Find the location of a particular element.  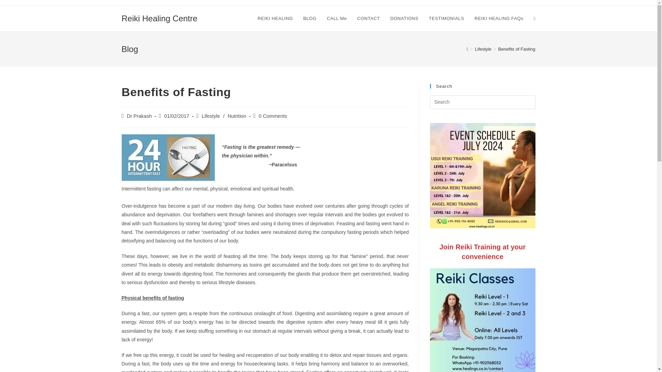

0 Comments is located at coordinates (272, 116).